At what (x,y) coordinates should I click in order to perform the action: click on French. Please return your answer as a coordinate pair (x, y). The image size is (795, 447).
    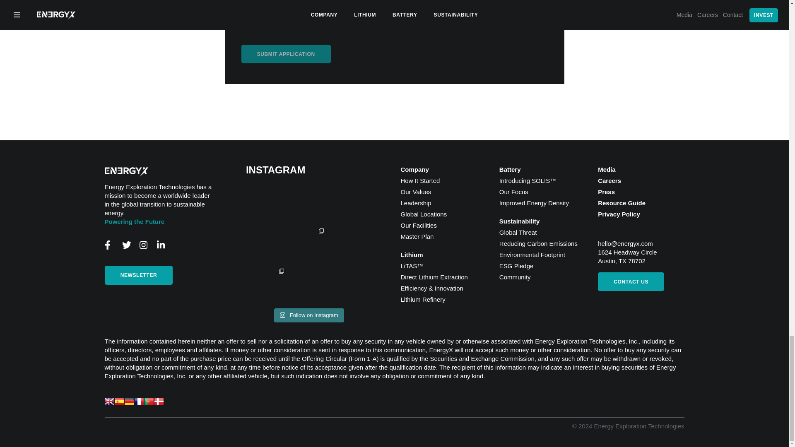
    Looking at the image, I should click on (138, 401).